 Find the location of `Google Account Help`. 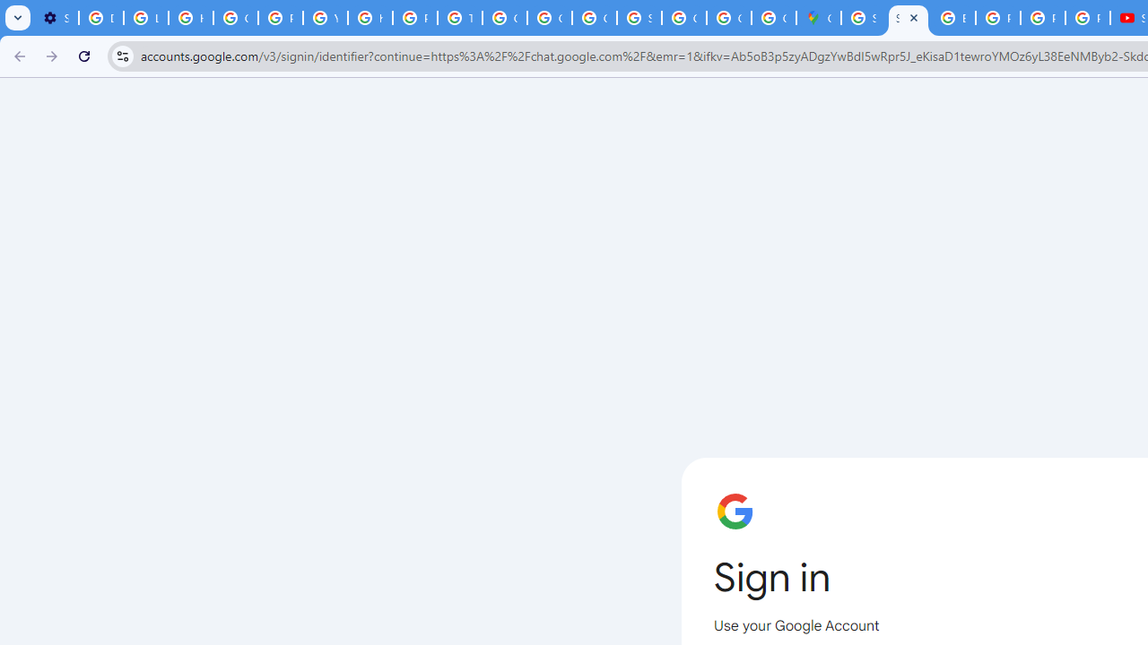

Google Account Help is located at coordinates (235, 18).